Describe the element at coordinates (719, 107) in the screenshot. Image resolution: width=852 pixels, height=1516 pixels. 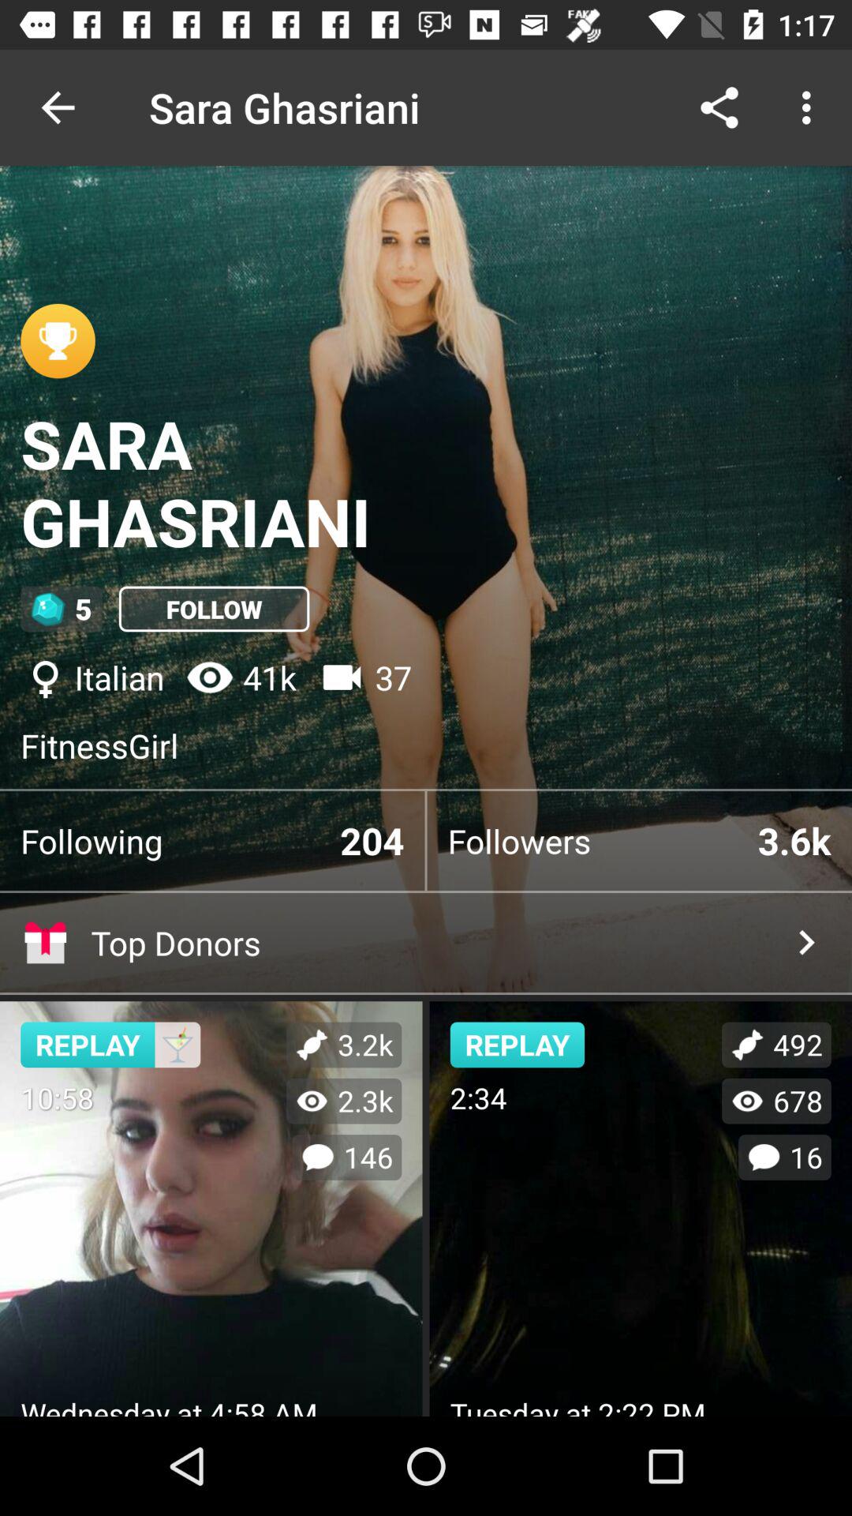
I see `open icon to the right of the sara ghasriani icon` at that location.